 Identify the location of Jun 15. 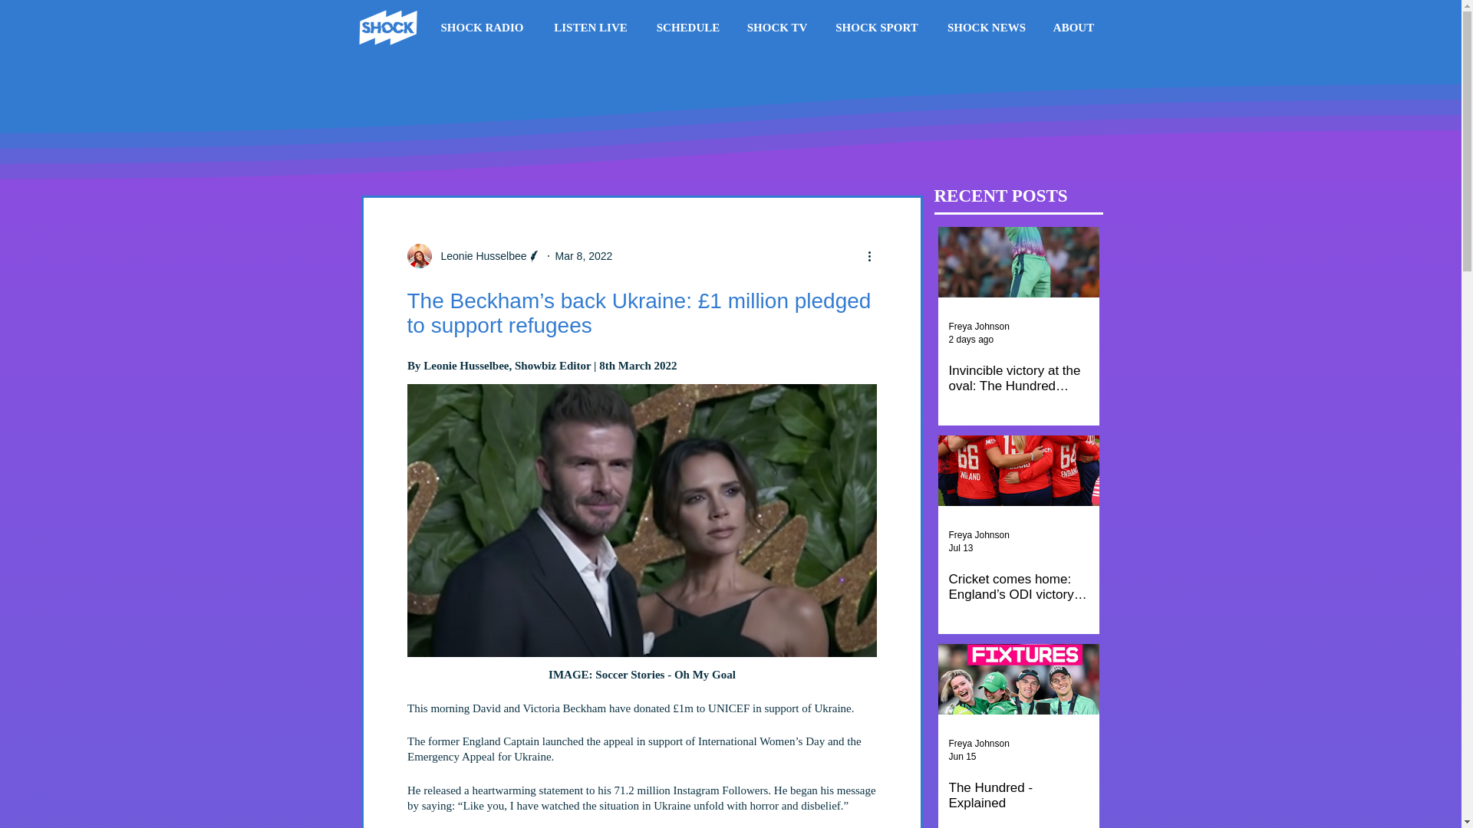
(962, 756).